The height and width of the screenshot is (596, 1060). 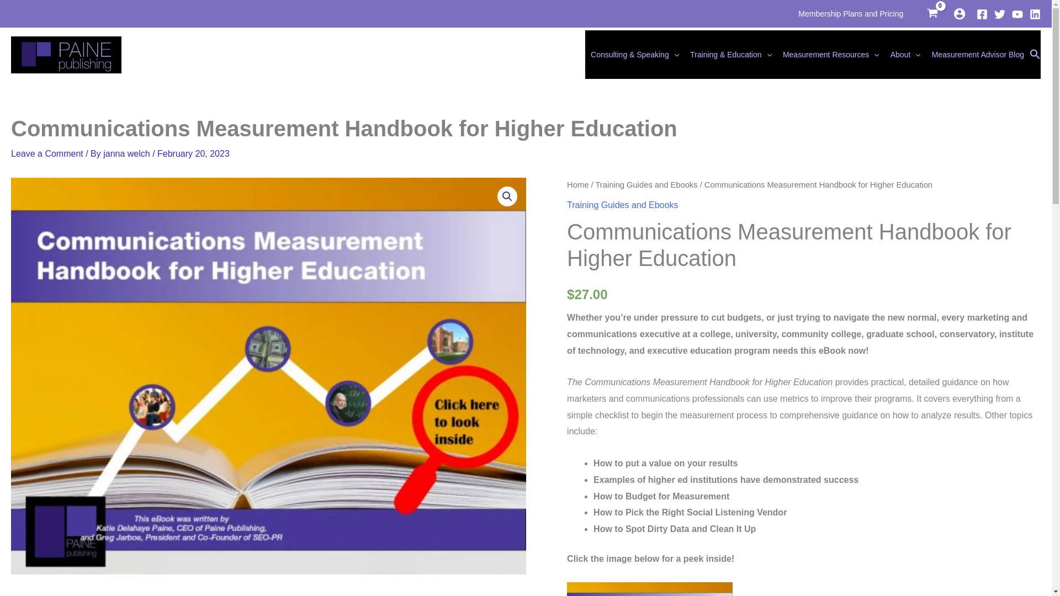 I want to click on View all posts by janna welch, so click(x=128, y=153).